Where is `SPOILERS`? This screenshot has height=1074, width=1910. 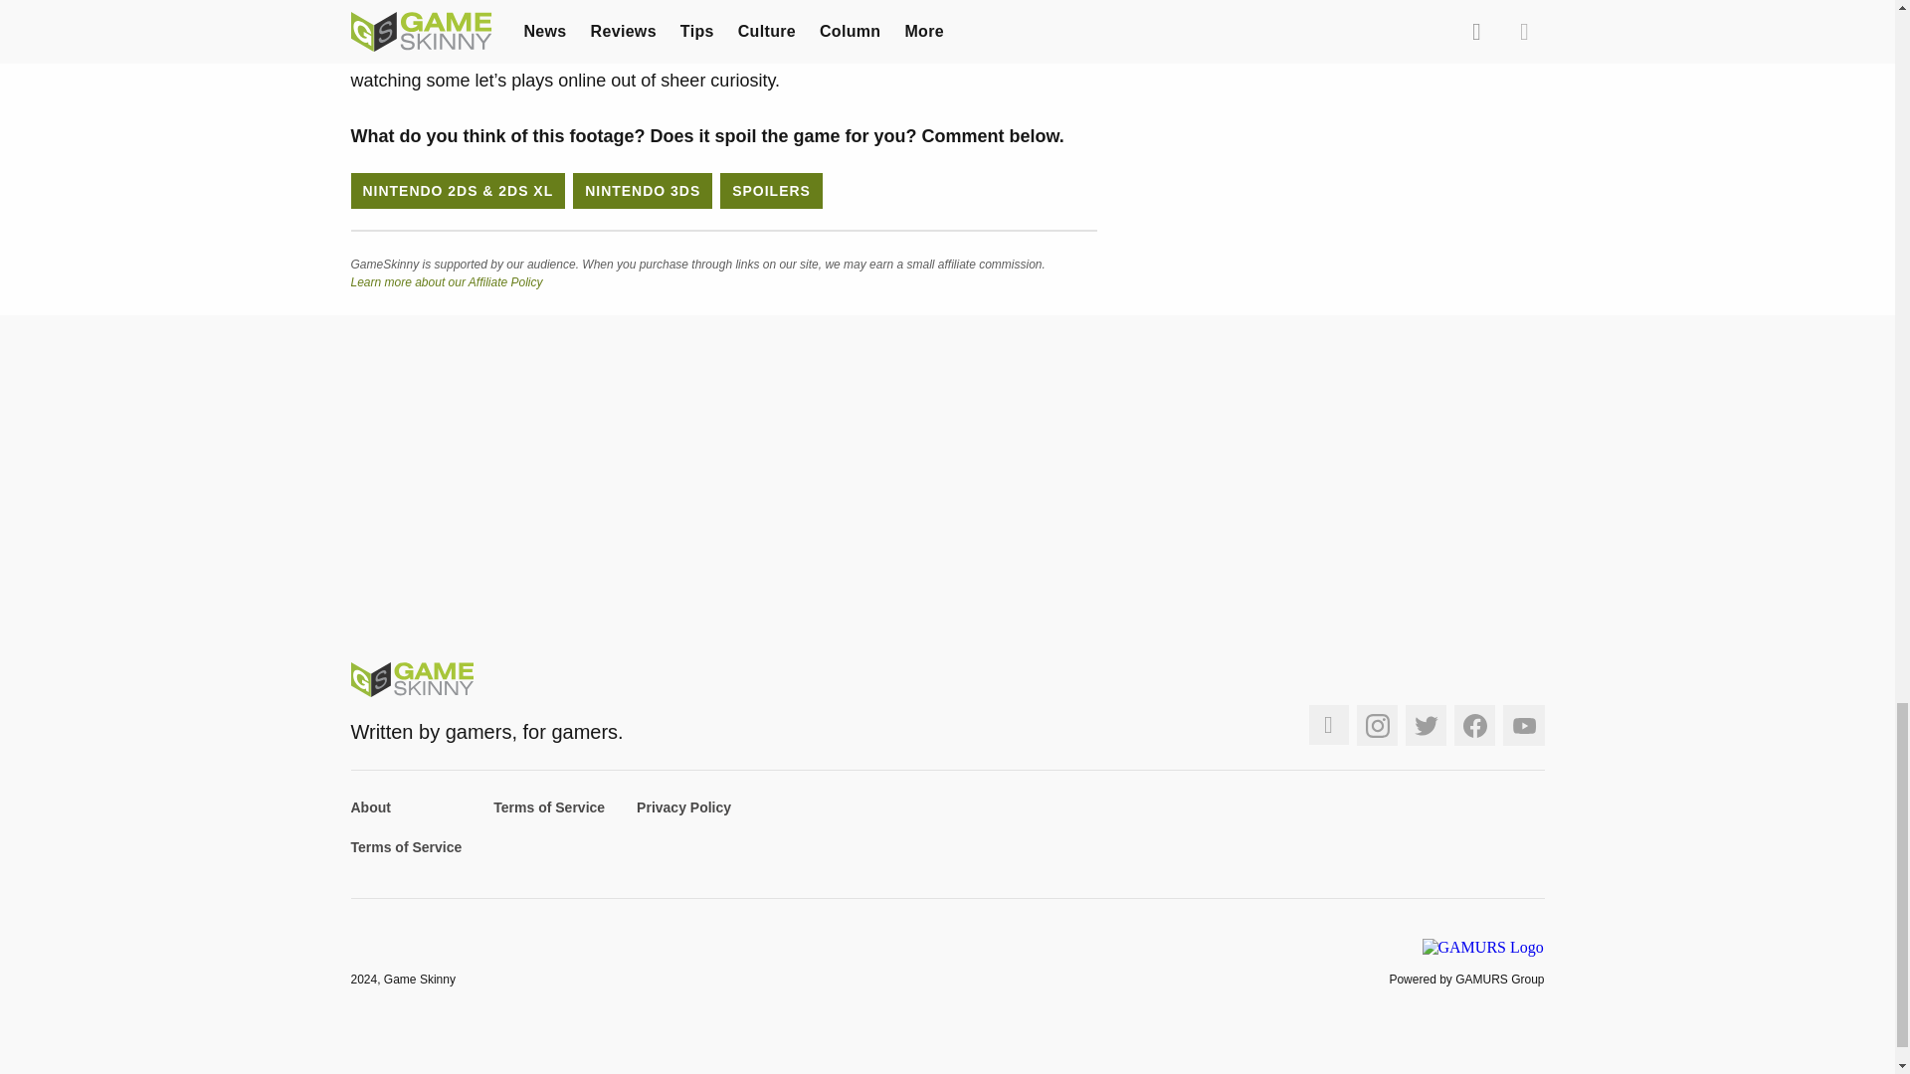
SPOILERS is located at coordinates (771, 190).